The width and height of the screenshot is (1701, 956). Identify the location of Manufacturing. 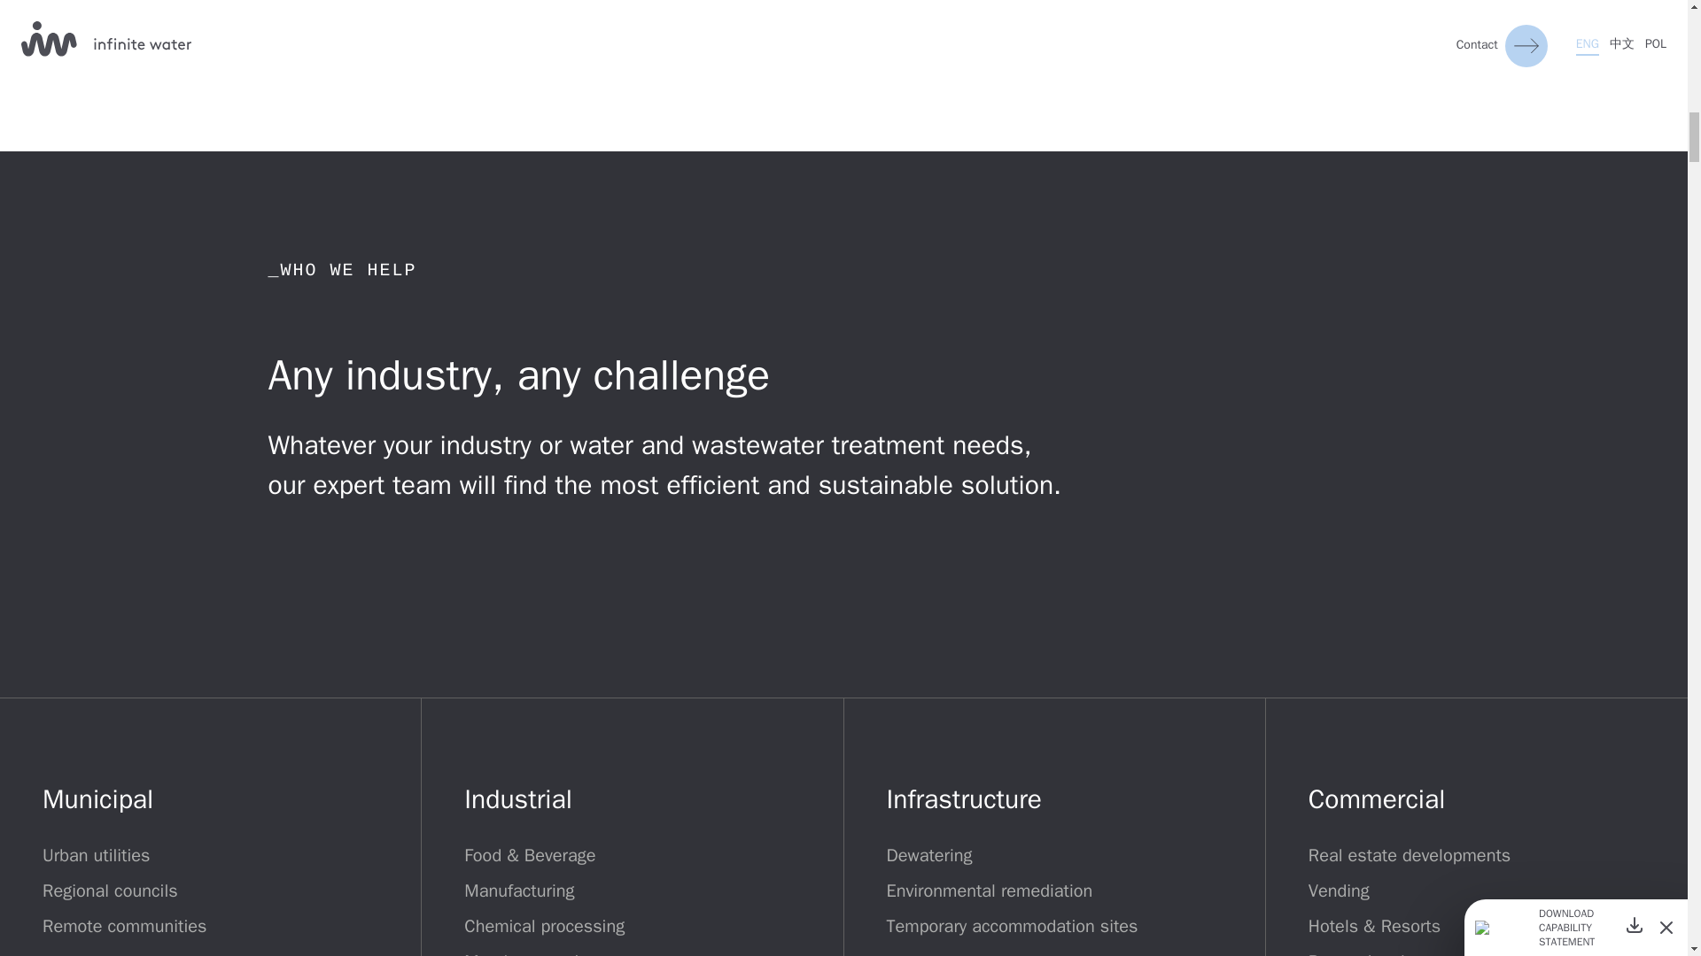
(519, 890).